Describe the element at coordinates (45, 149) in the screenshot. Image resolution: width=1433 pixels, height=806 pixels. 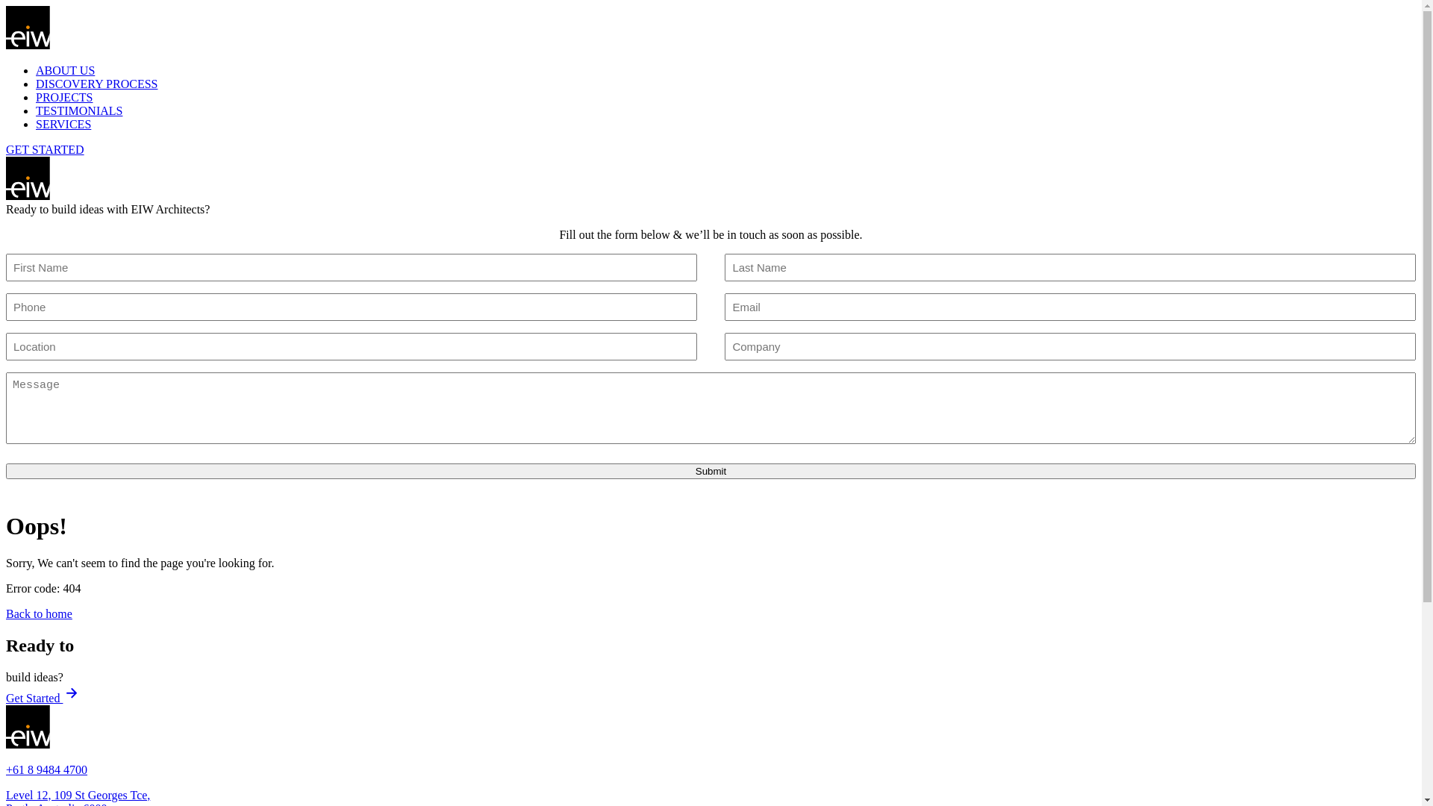
I see `GET STARTED` at that location.